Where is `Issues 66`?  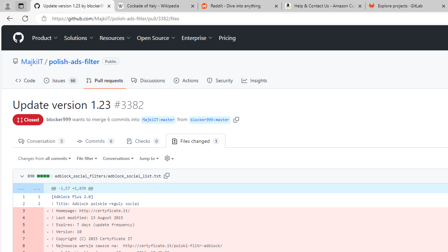
Issues 66 is located at coordinates (61, 80).